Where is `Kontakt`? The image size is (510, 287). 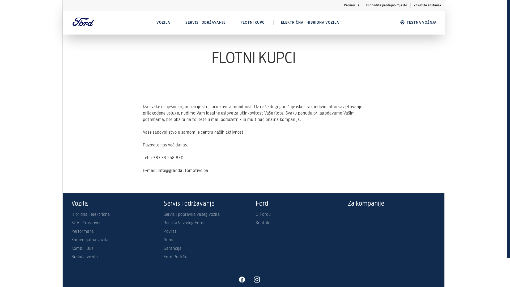
Kontakt is located at coordinates (300, 224).